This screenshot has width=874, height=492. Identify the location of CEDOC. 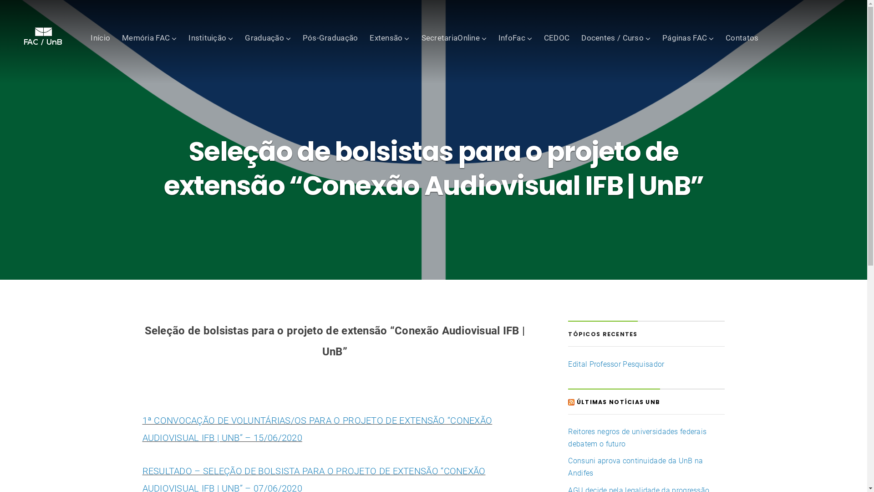
(557, 37).